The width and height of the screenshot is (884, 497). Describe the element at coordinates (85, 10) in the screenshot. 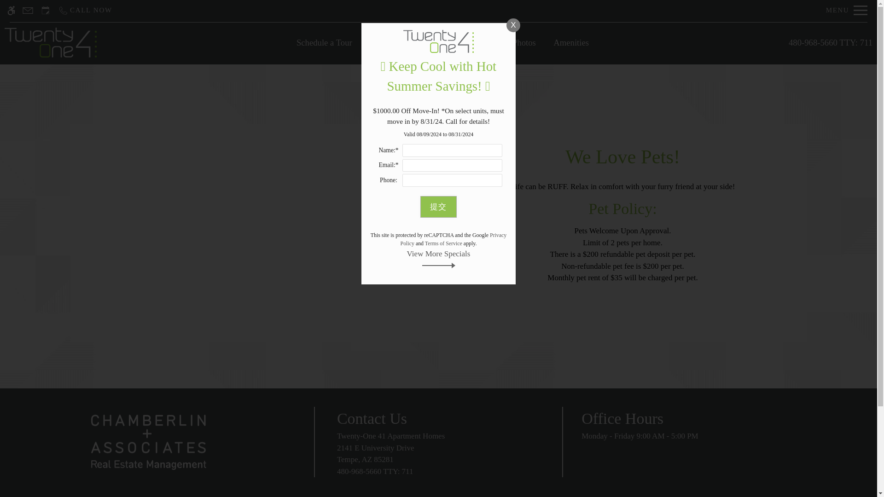

I see `Call us` at that location.